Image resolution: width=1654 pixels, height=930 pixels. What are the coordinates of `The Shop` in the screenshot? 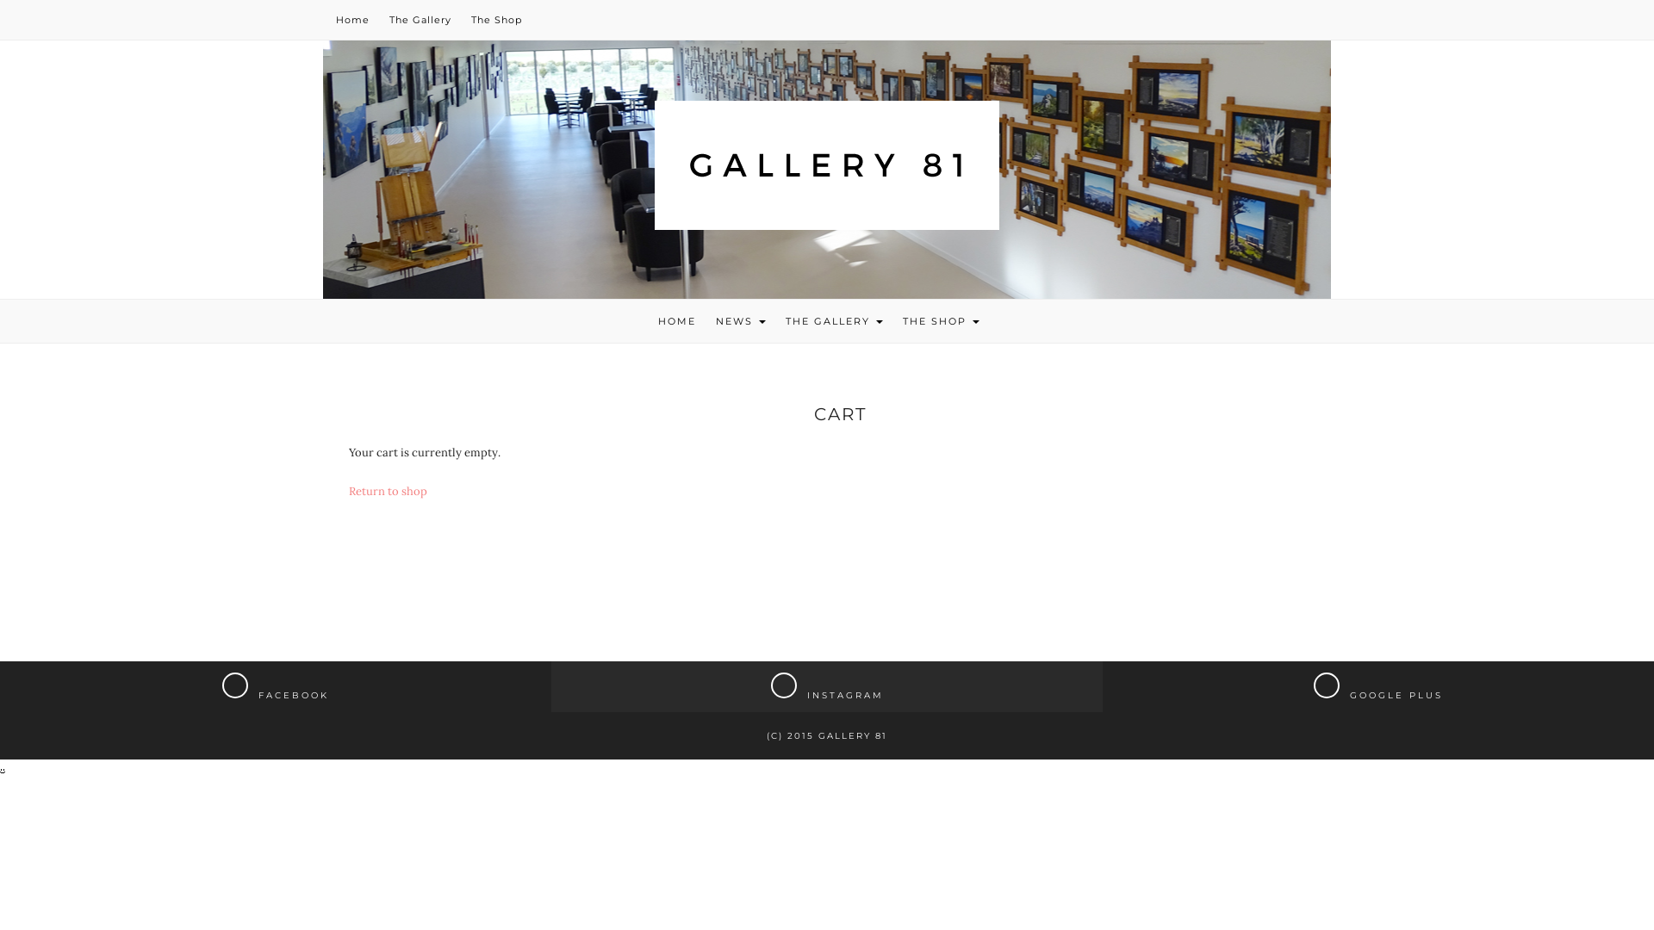 It's located at (496, 20).